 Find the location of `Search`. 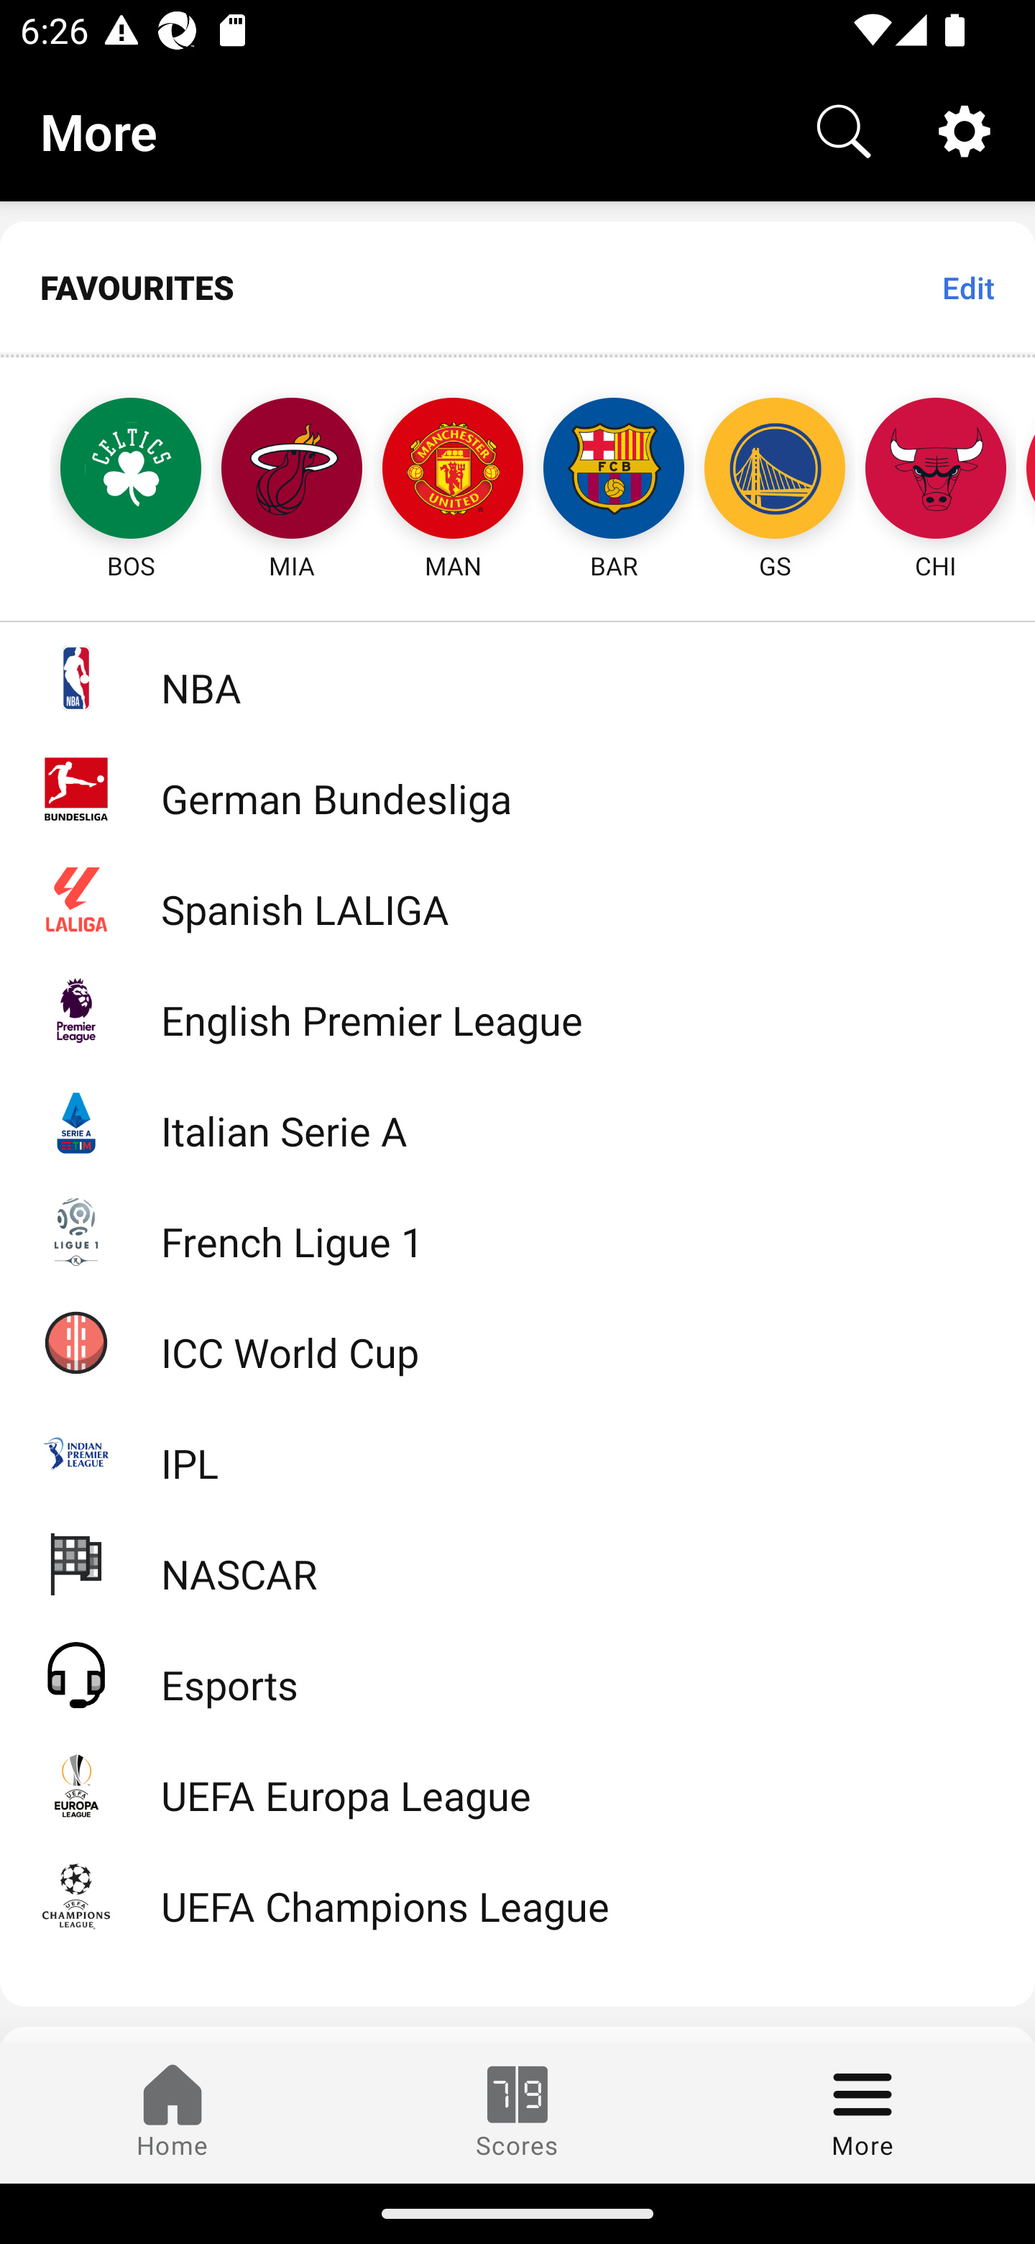

Search is located at coordinates (844, 129).